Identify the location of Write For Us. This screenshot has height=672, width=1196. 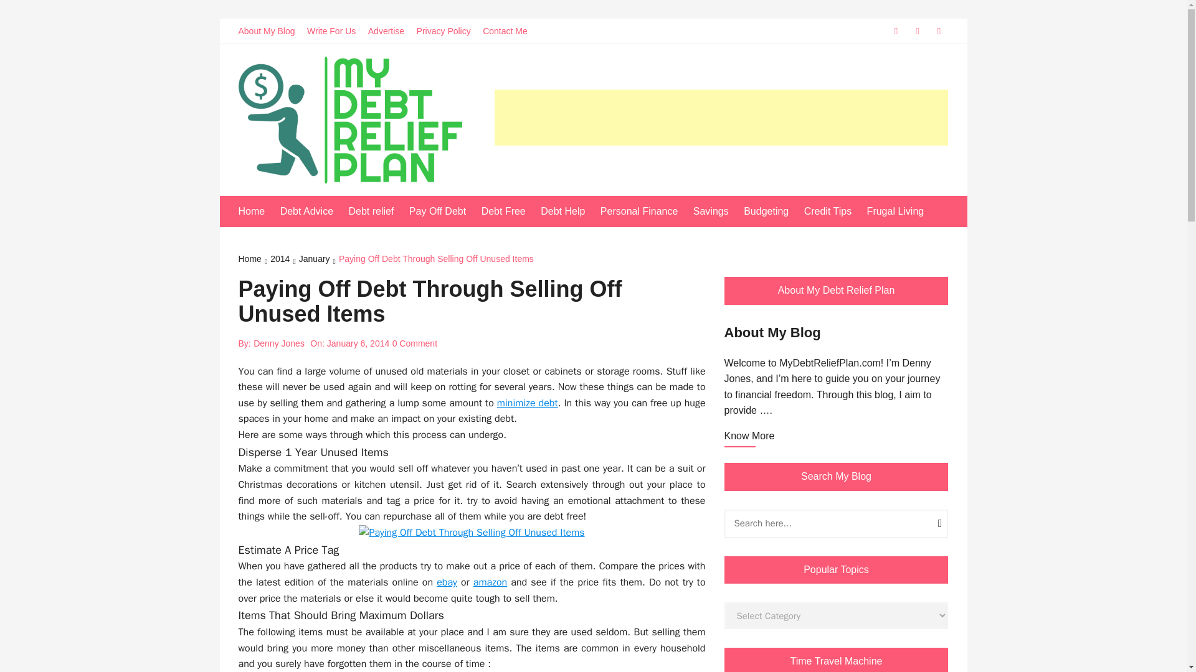
(336, 31).